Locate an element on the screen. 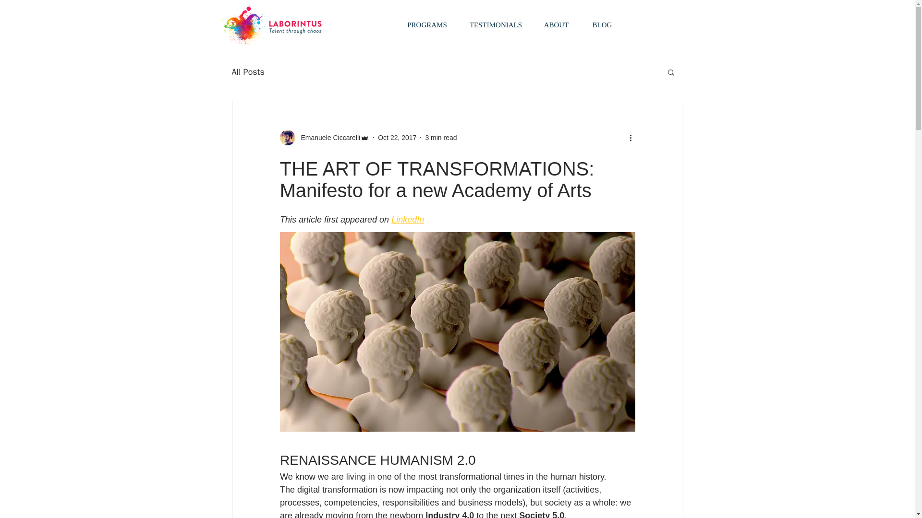 This screenshot has height=518, width=922. All Posts is located at coordinates (247, 72).